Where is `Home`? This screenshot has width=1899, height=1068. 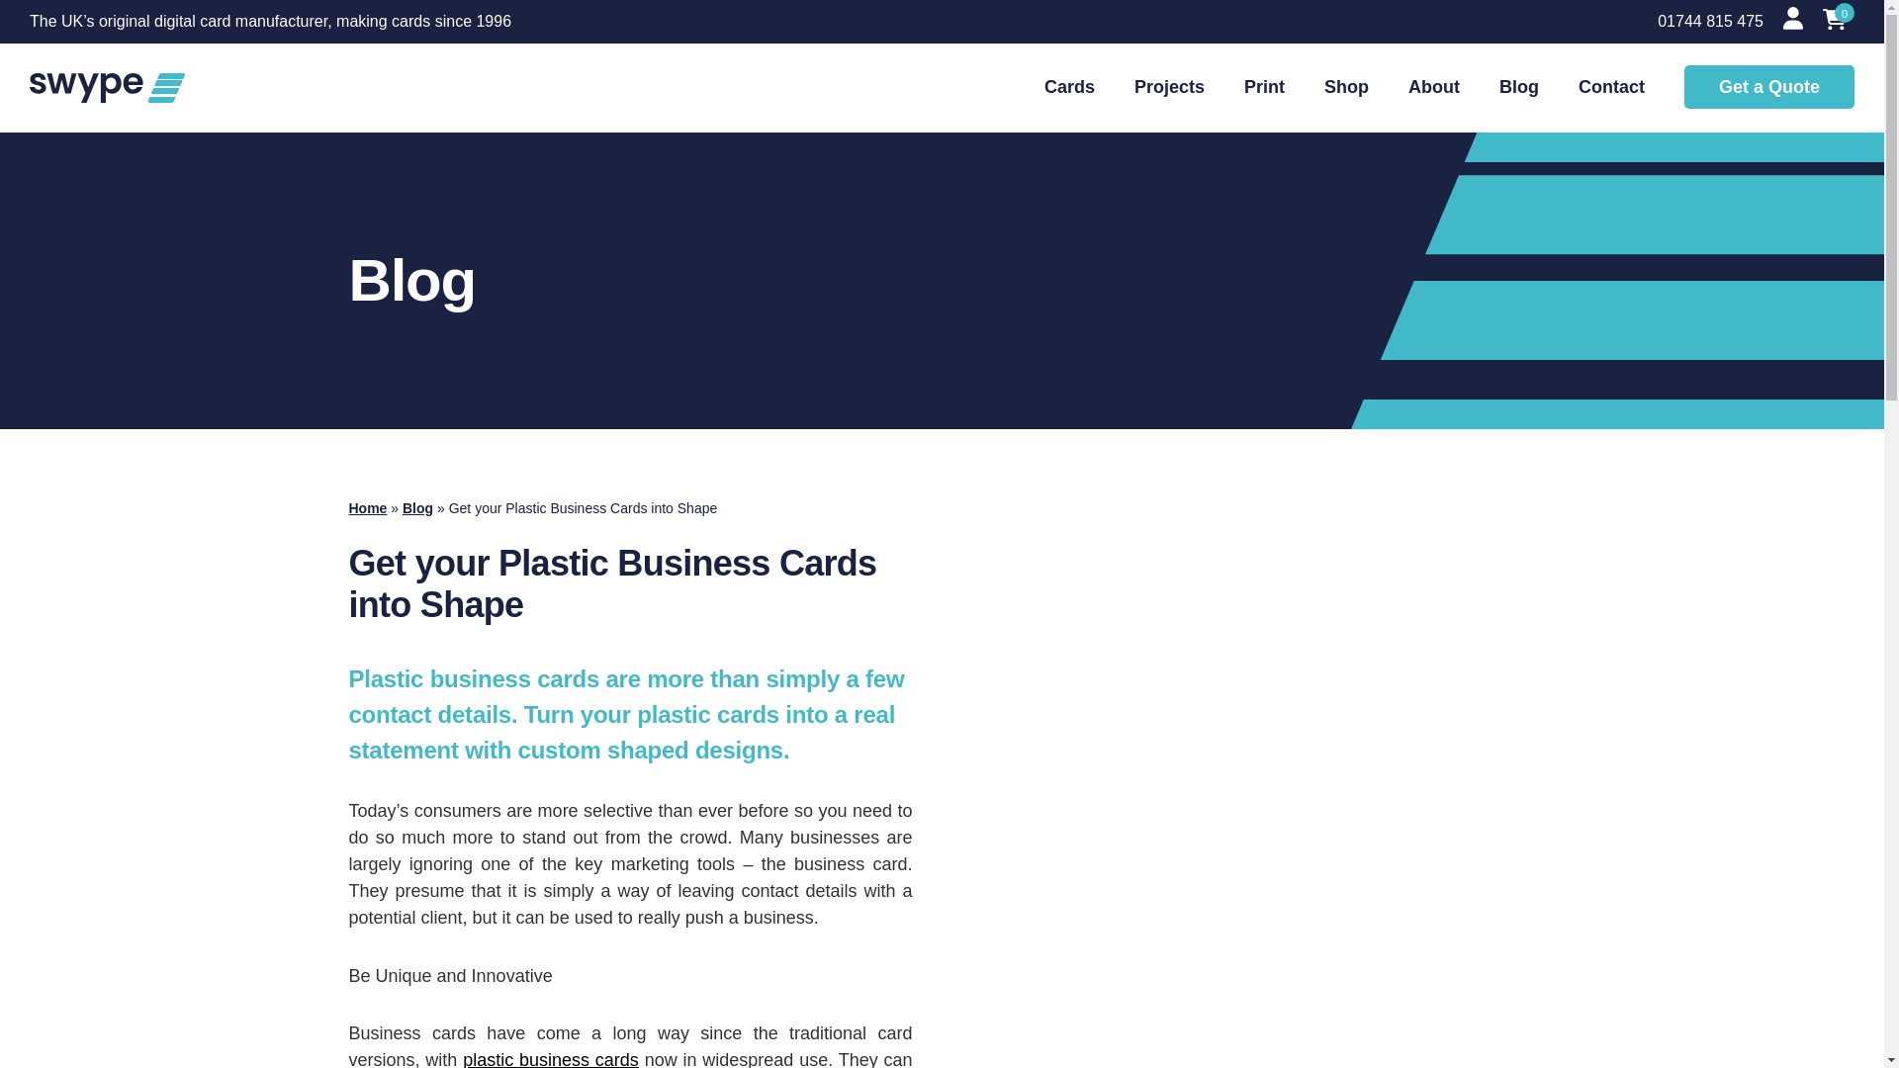 Home is located at coordinates (367, 508).